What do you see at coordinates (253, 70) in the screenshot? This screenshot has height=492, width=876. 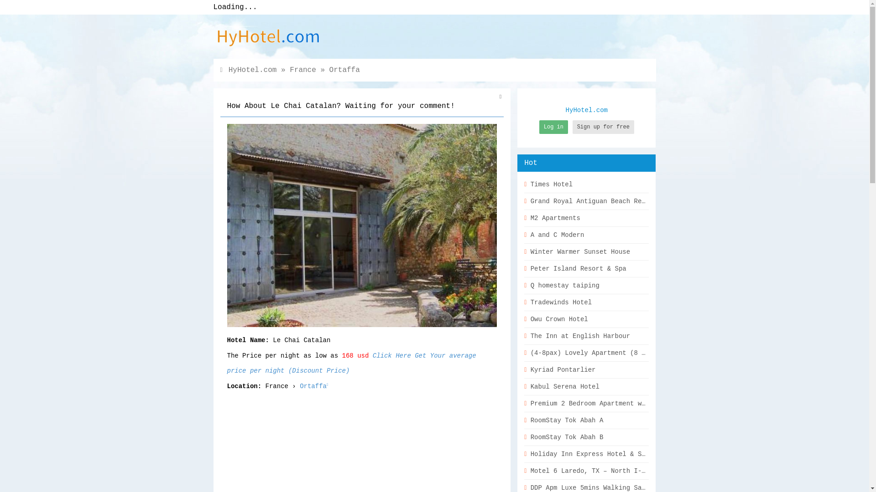 I see `HyHotel.com` at bounding box center [253, 70].